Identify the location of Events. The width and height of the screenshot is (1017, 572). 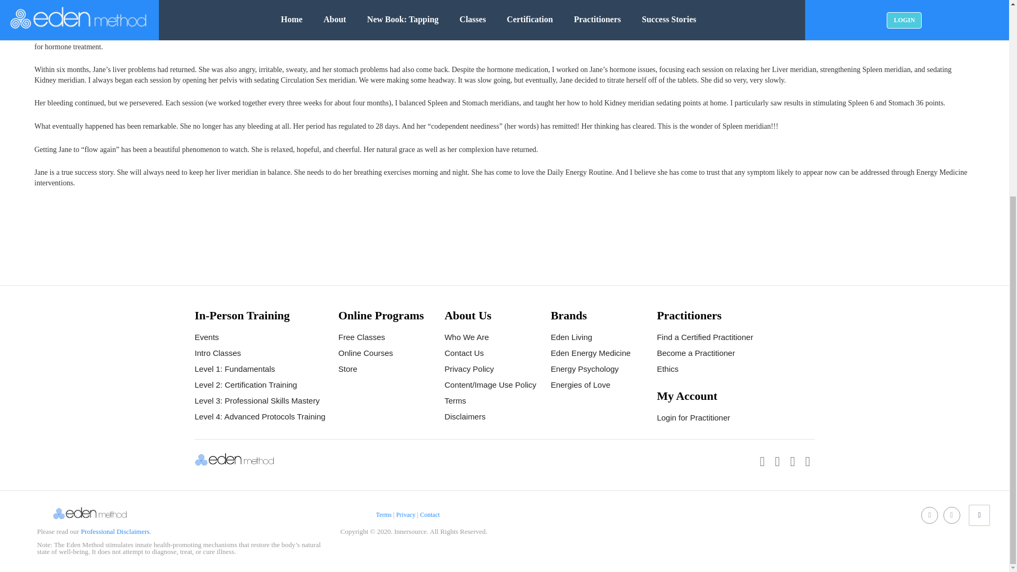
(207, 337).